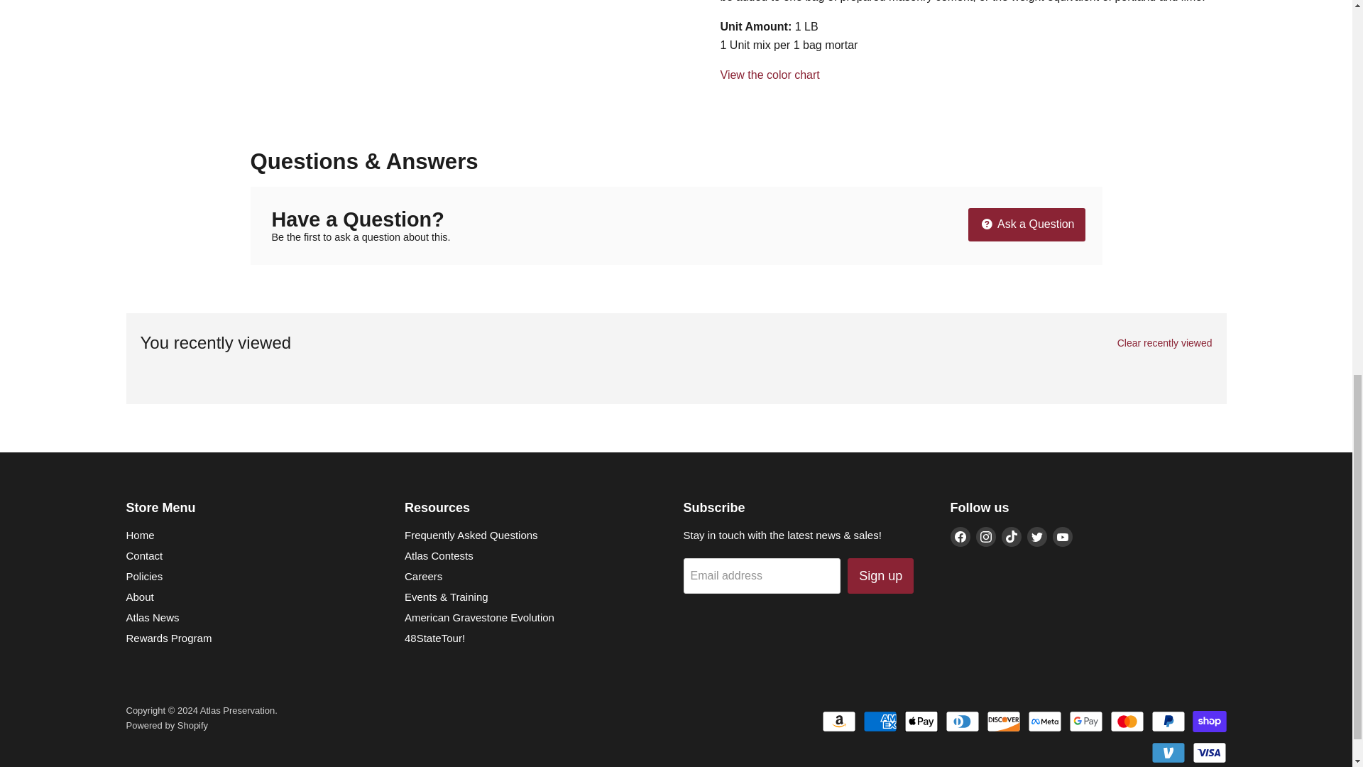 This screenshot has height=767, width=1363. What do you see at coordinates (838, 722) in the screenshot?
I see `Amazon` at bounding box center [838, 722].